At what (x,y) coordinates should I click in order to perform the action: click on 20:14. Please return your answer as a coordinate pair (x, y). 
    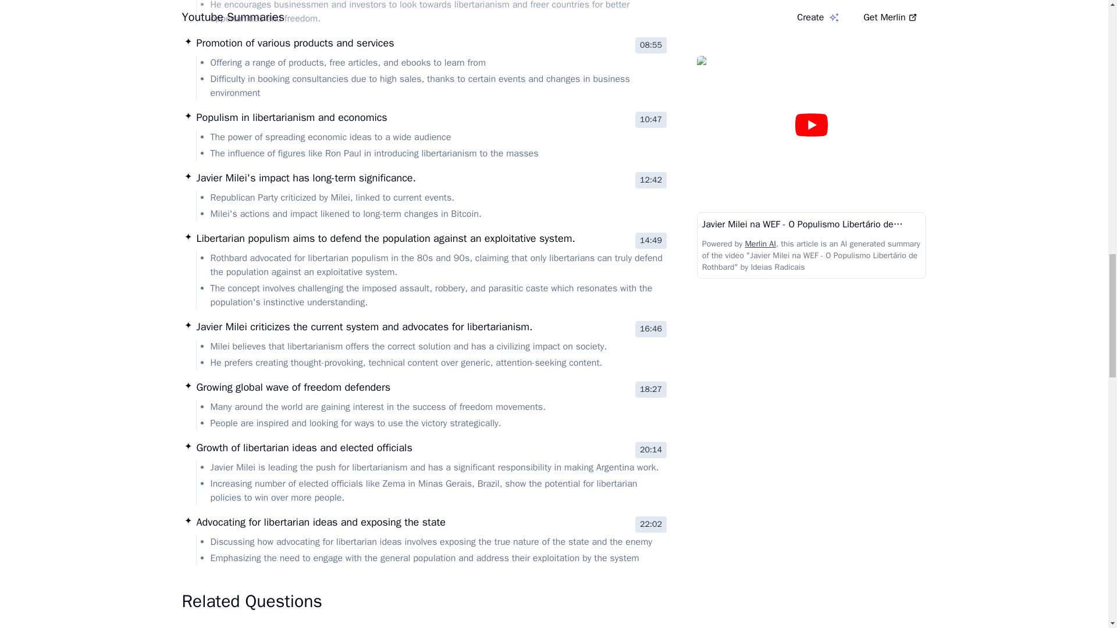
    Looking at the image, I should click on (651, 450).